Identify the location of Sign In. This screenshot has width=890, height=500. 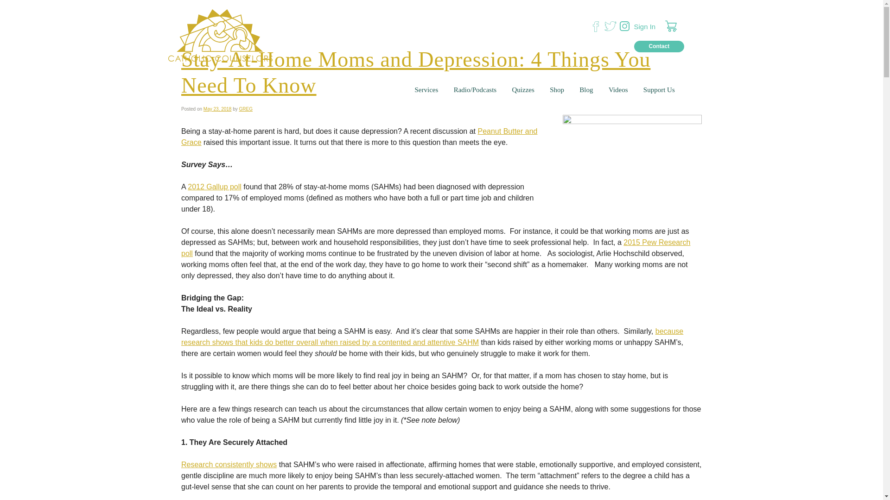
(645, 26).